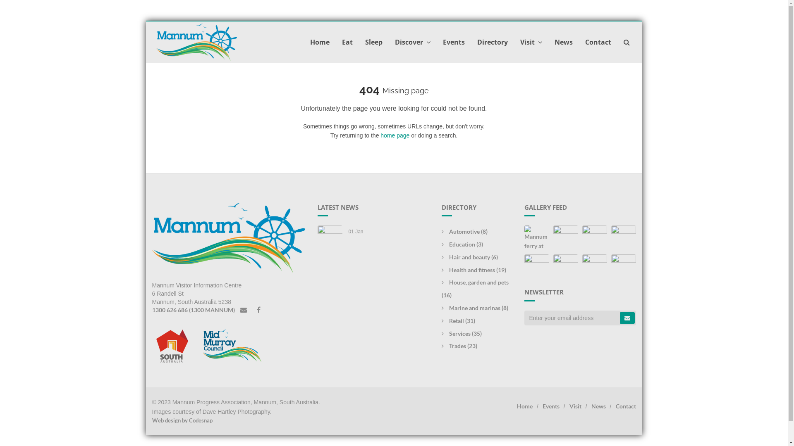 The image size is (794, 446). I want to click on Mid Murray Council, so click(227, 345).